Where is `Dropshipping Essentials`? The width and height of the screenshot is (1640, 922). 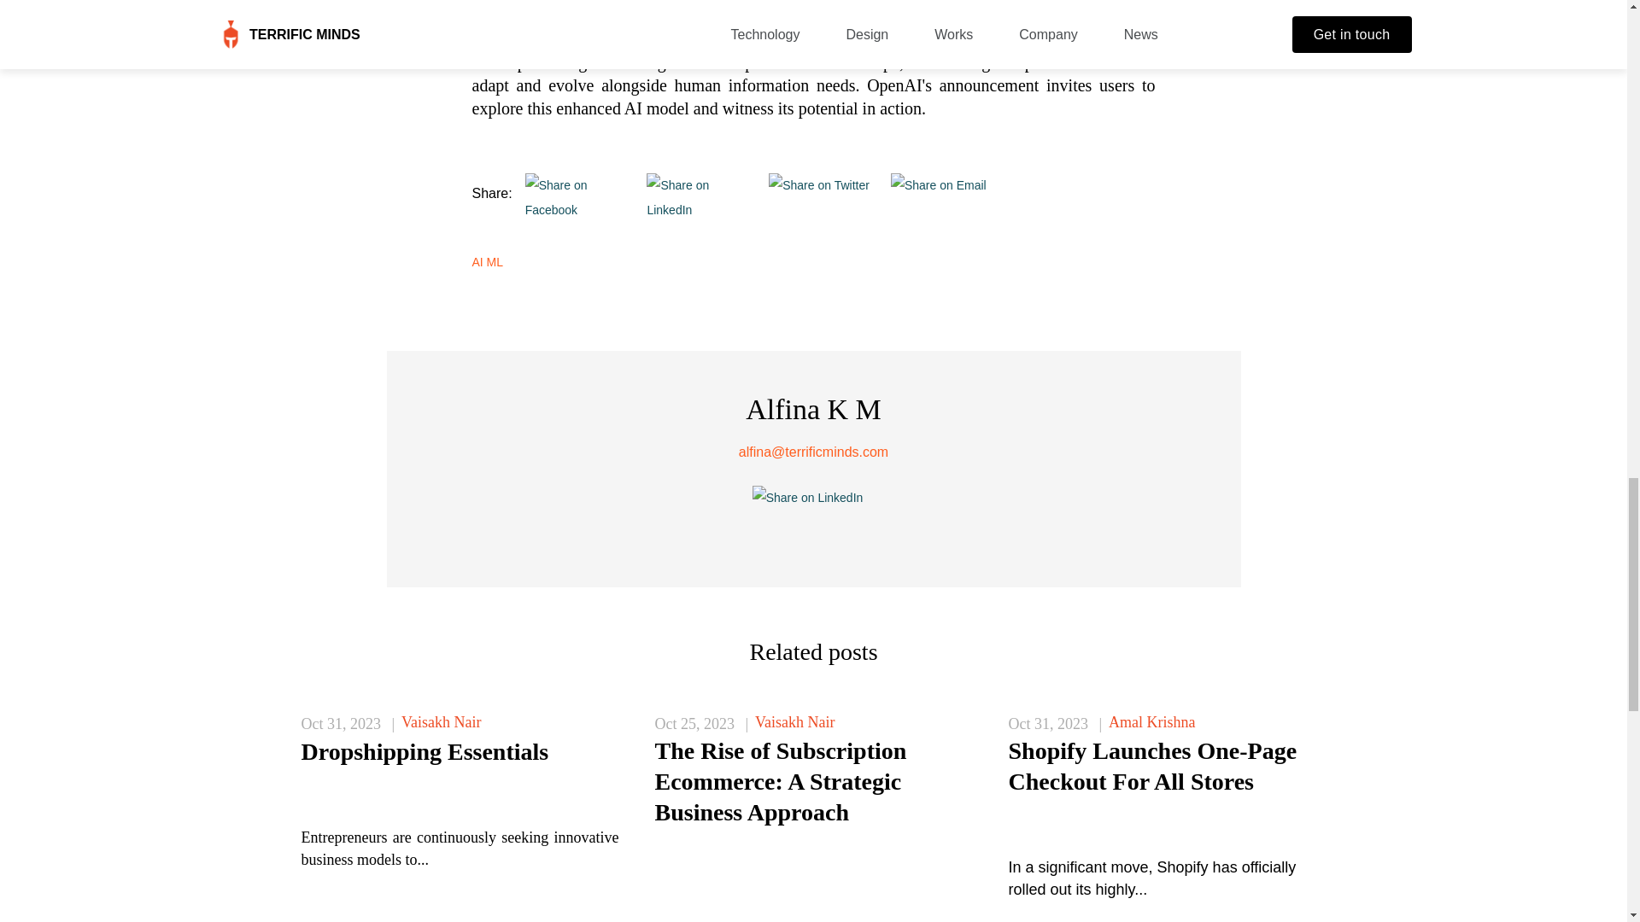 Dropshipping Essentials is located at coordinates (424, 751).